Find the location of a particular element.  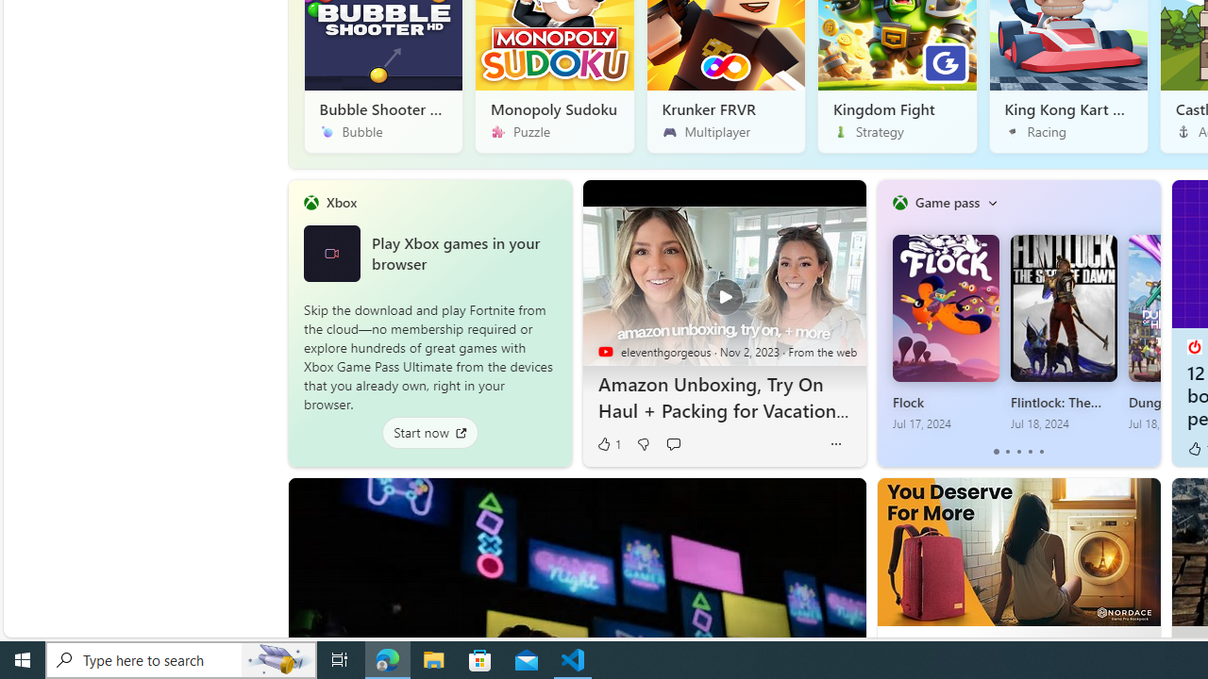

Game pass is located at coordinates (947, 202).